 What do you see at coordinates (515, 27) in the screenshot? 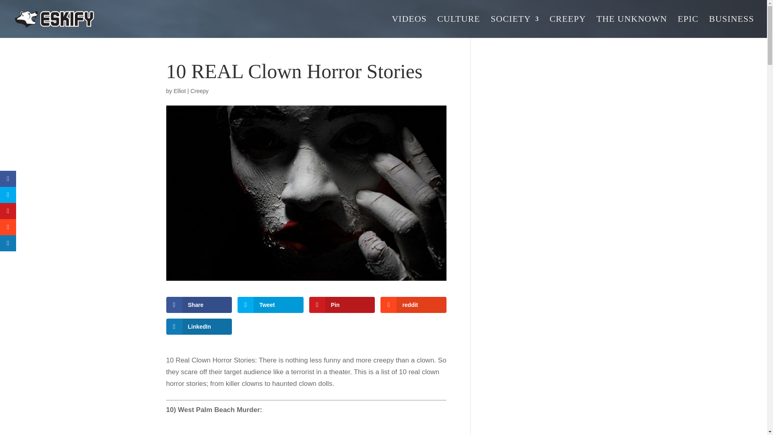
I see `SOCIETY` at bounding box center [515, 27].